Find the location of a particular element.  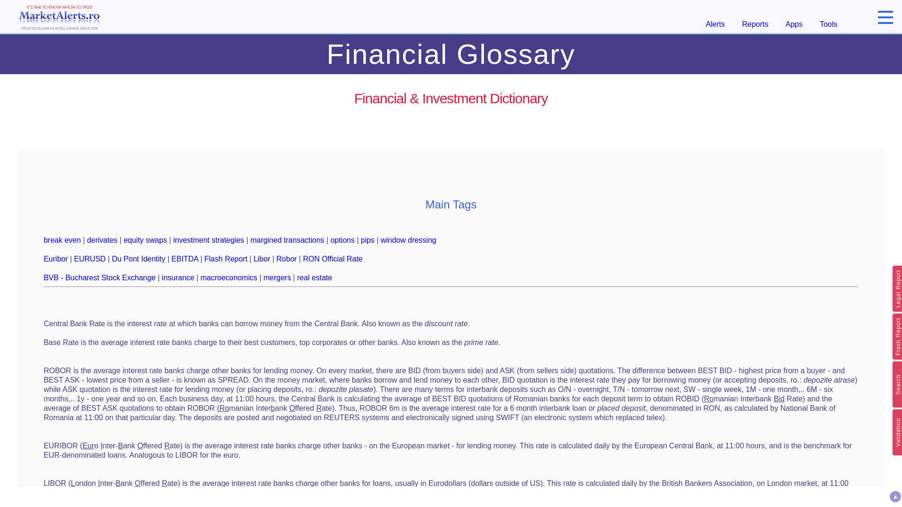

margined transactions is located at coordinates (287, 240).